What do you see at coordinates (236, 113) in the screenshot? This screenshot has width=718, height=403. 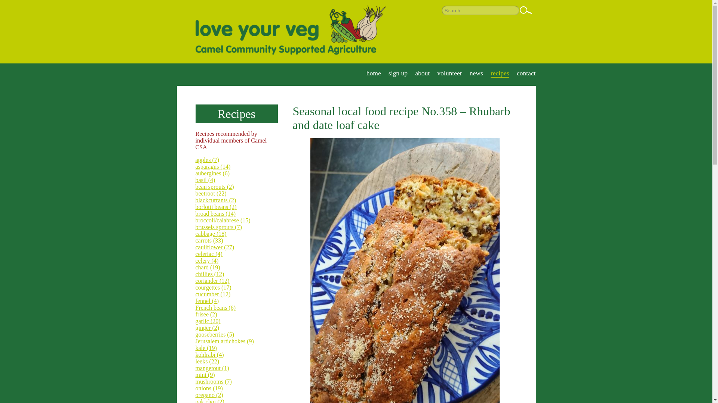 I see `Recipes` at bounding box center [236, 113].